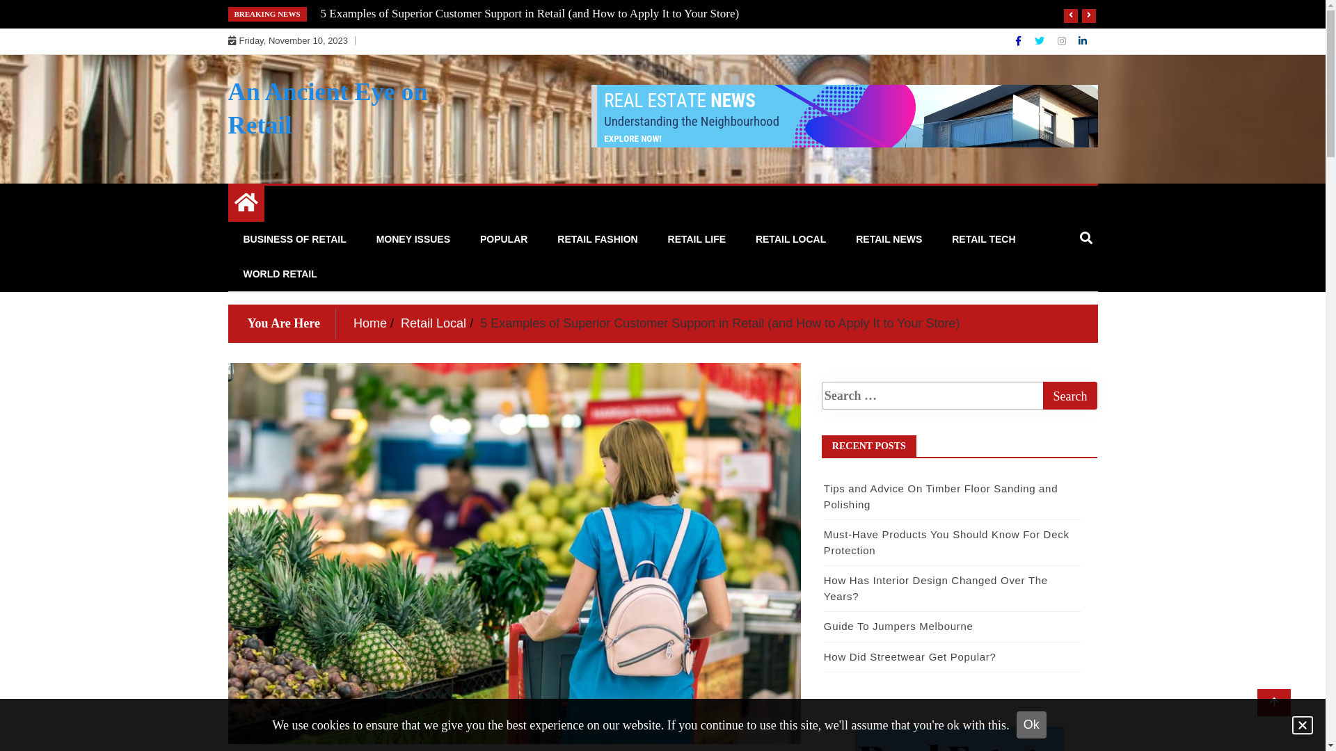 Image resolution: width=1336 pixels, height=751 pixels. I want to click on RETAIL TECH, so click(984, 239).